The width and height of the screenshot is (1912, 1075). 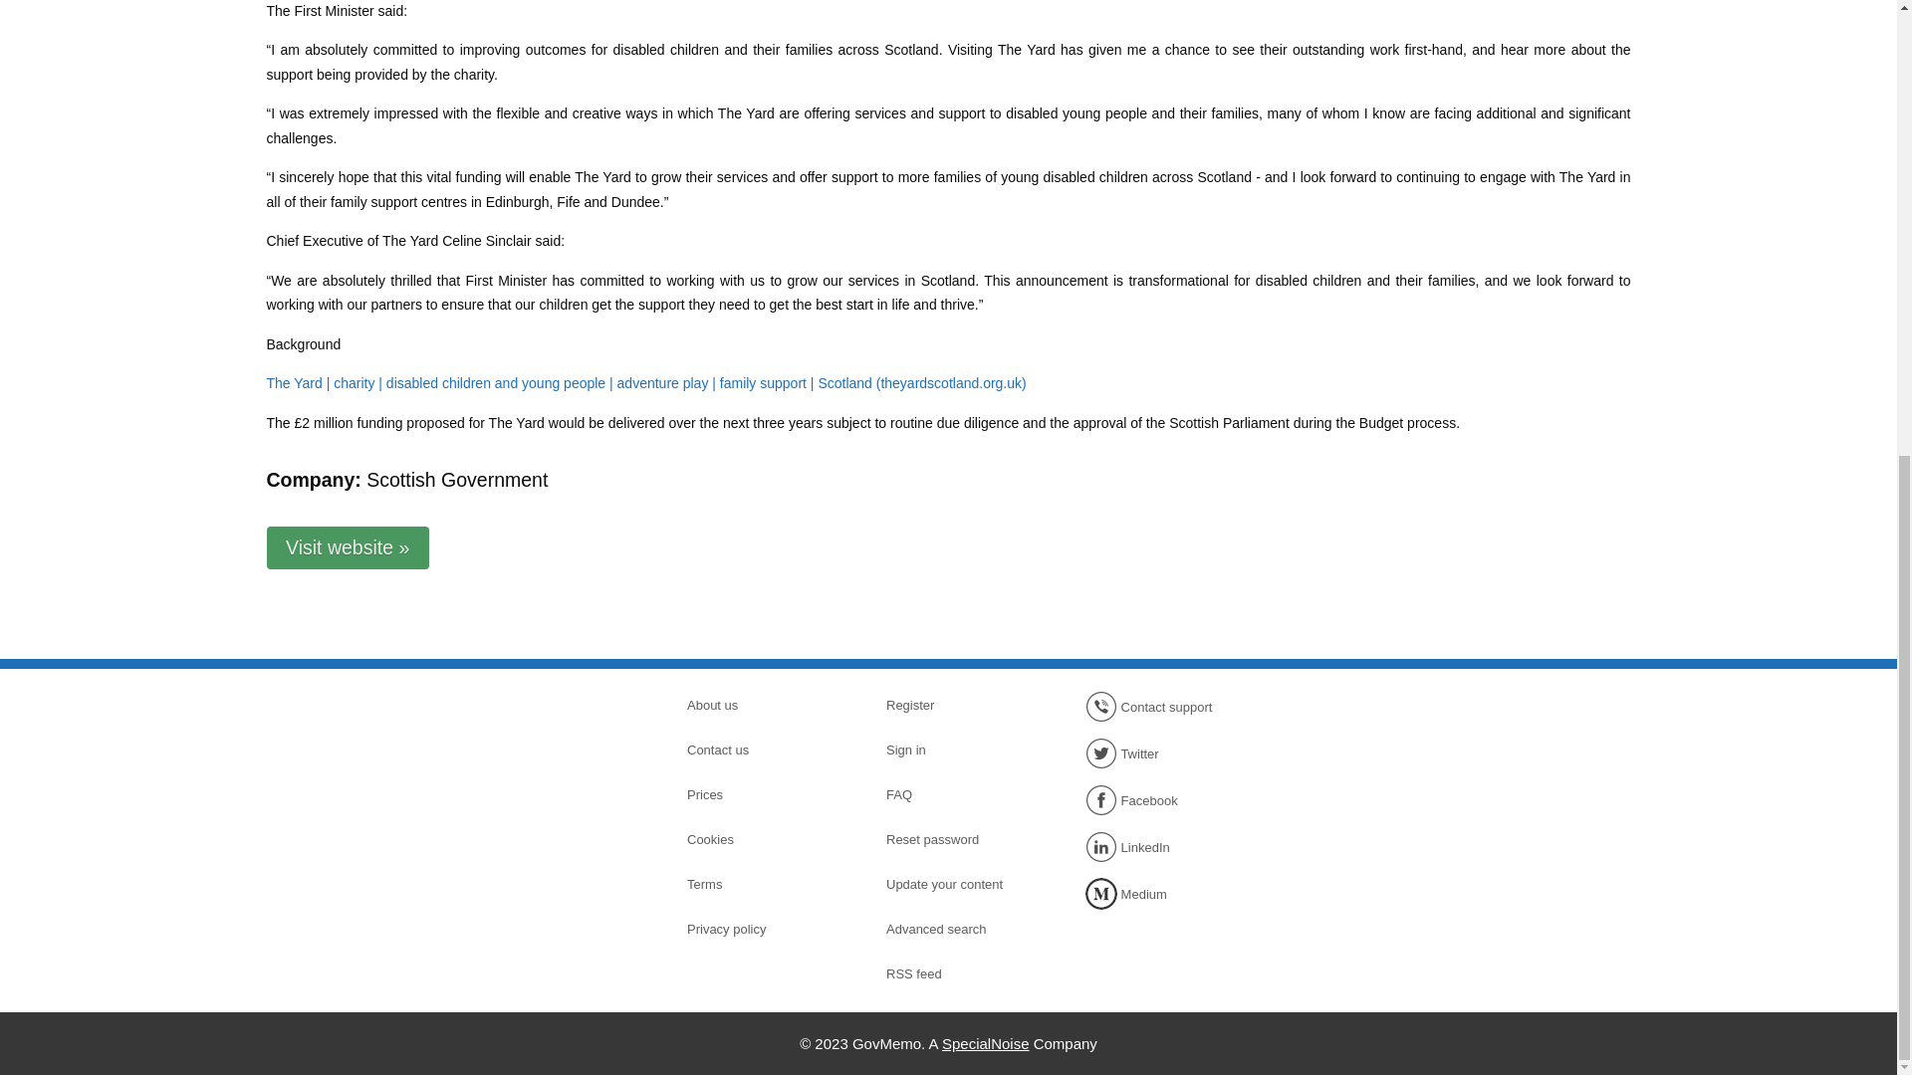 What do you see at coordinates (1155, 752) in the screenshot?
I see `Twitter` at bounding box center [1155, 752].